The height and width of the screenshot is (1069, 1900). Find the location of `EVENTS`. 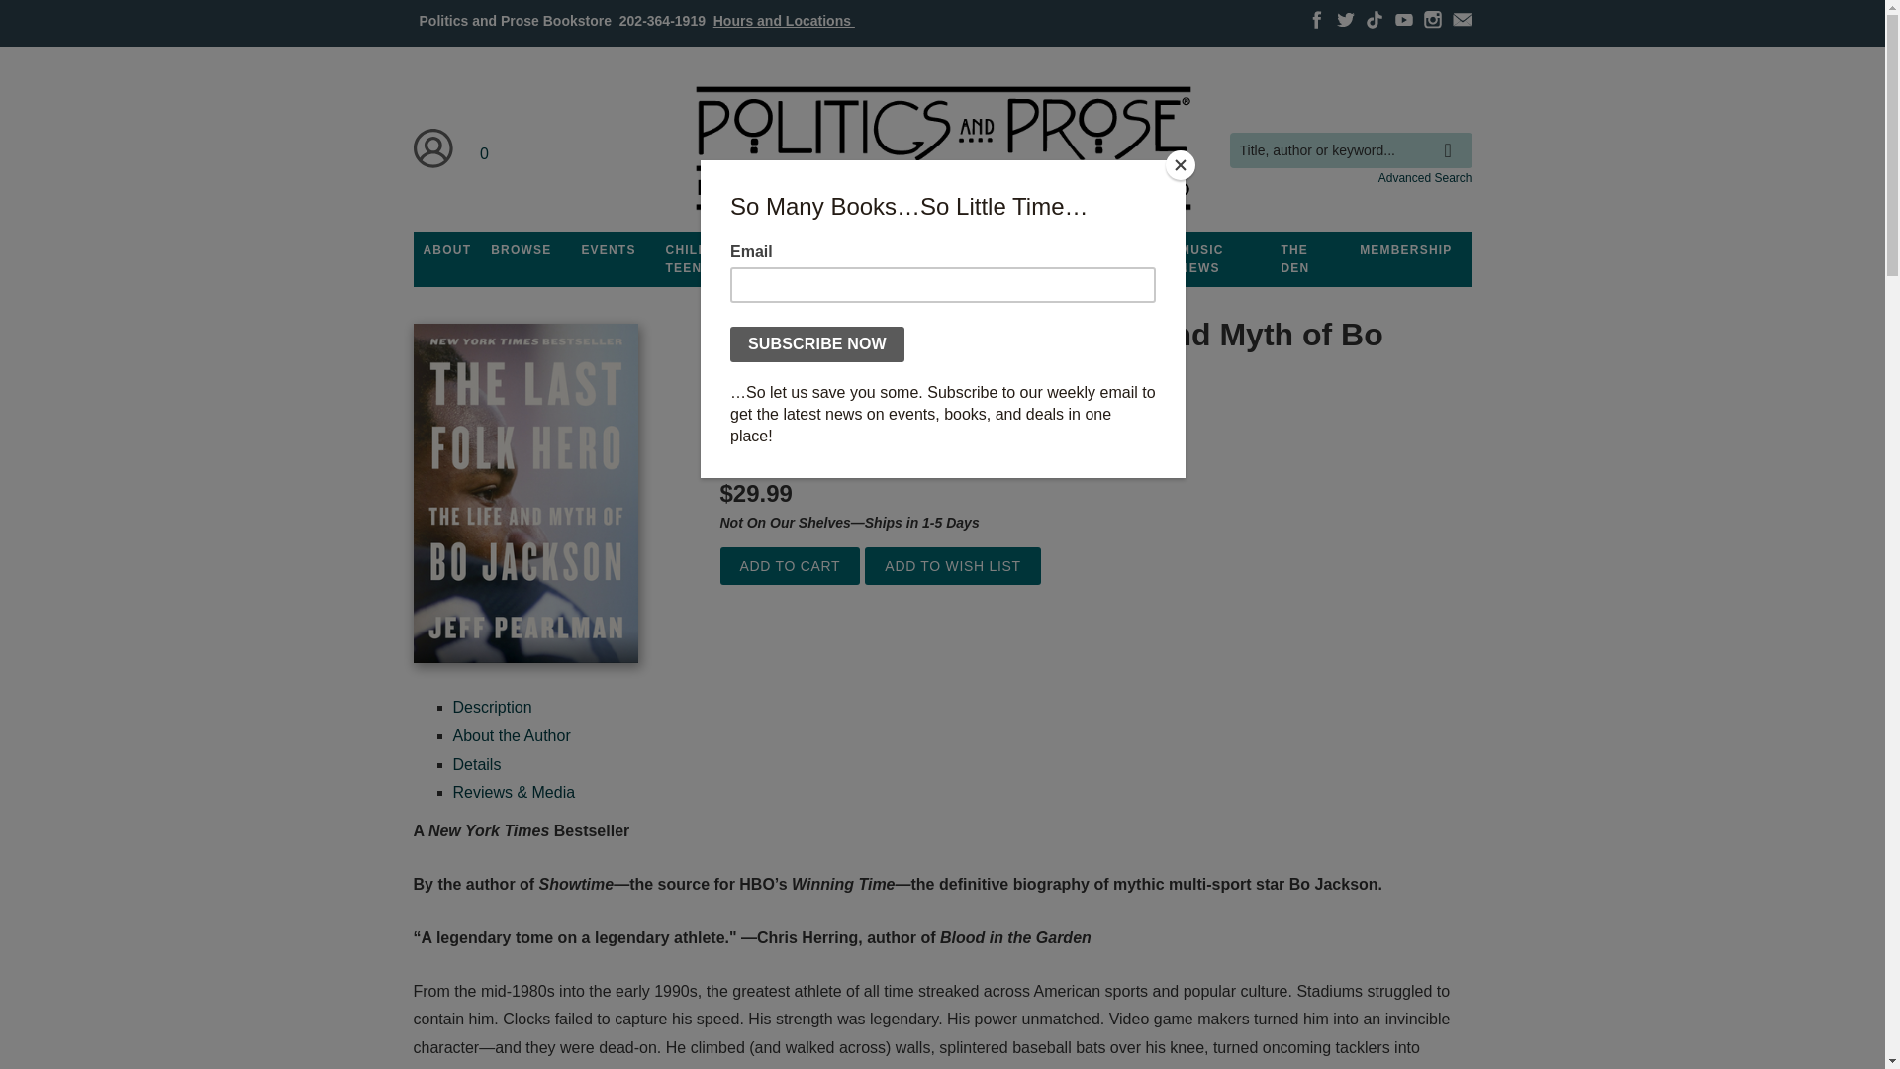

EVENTS is located at coordinates (608, 250).